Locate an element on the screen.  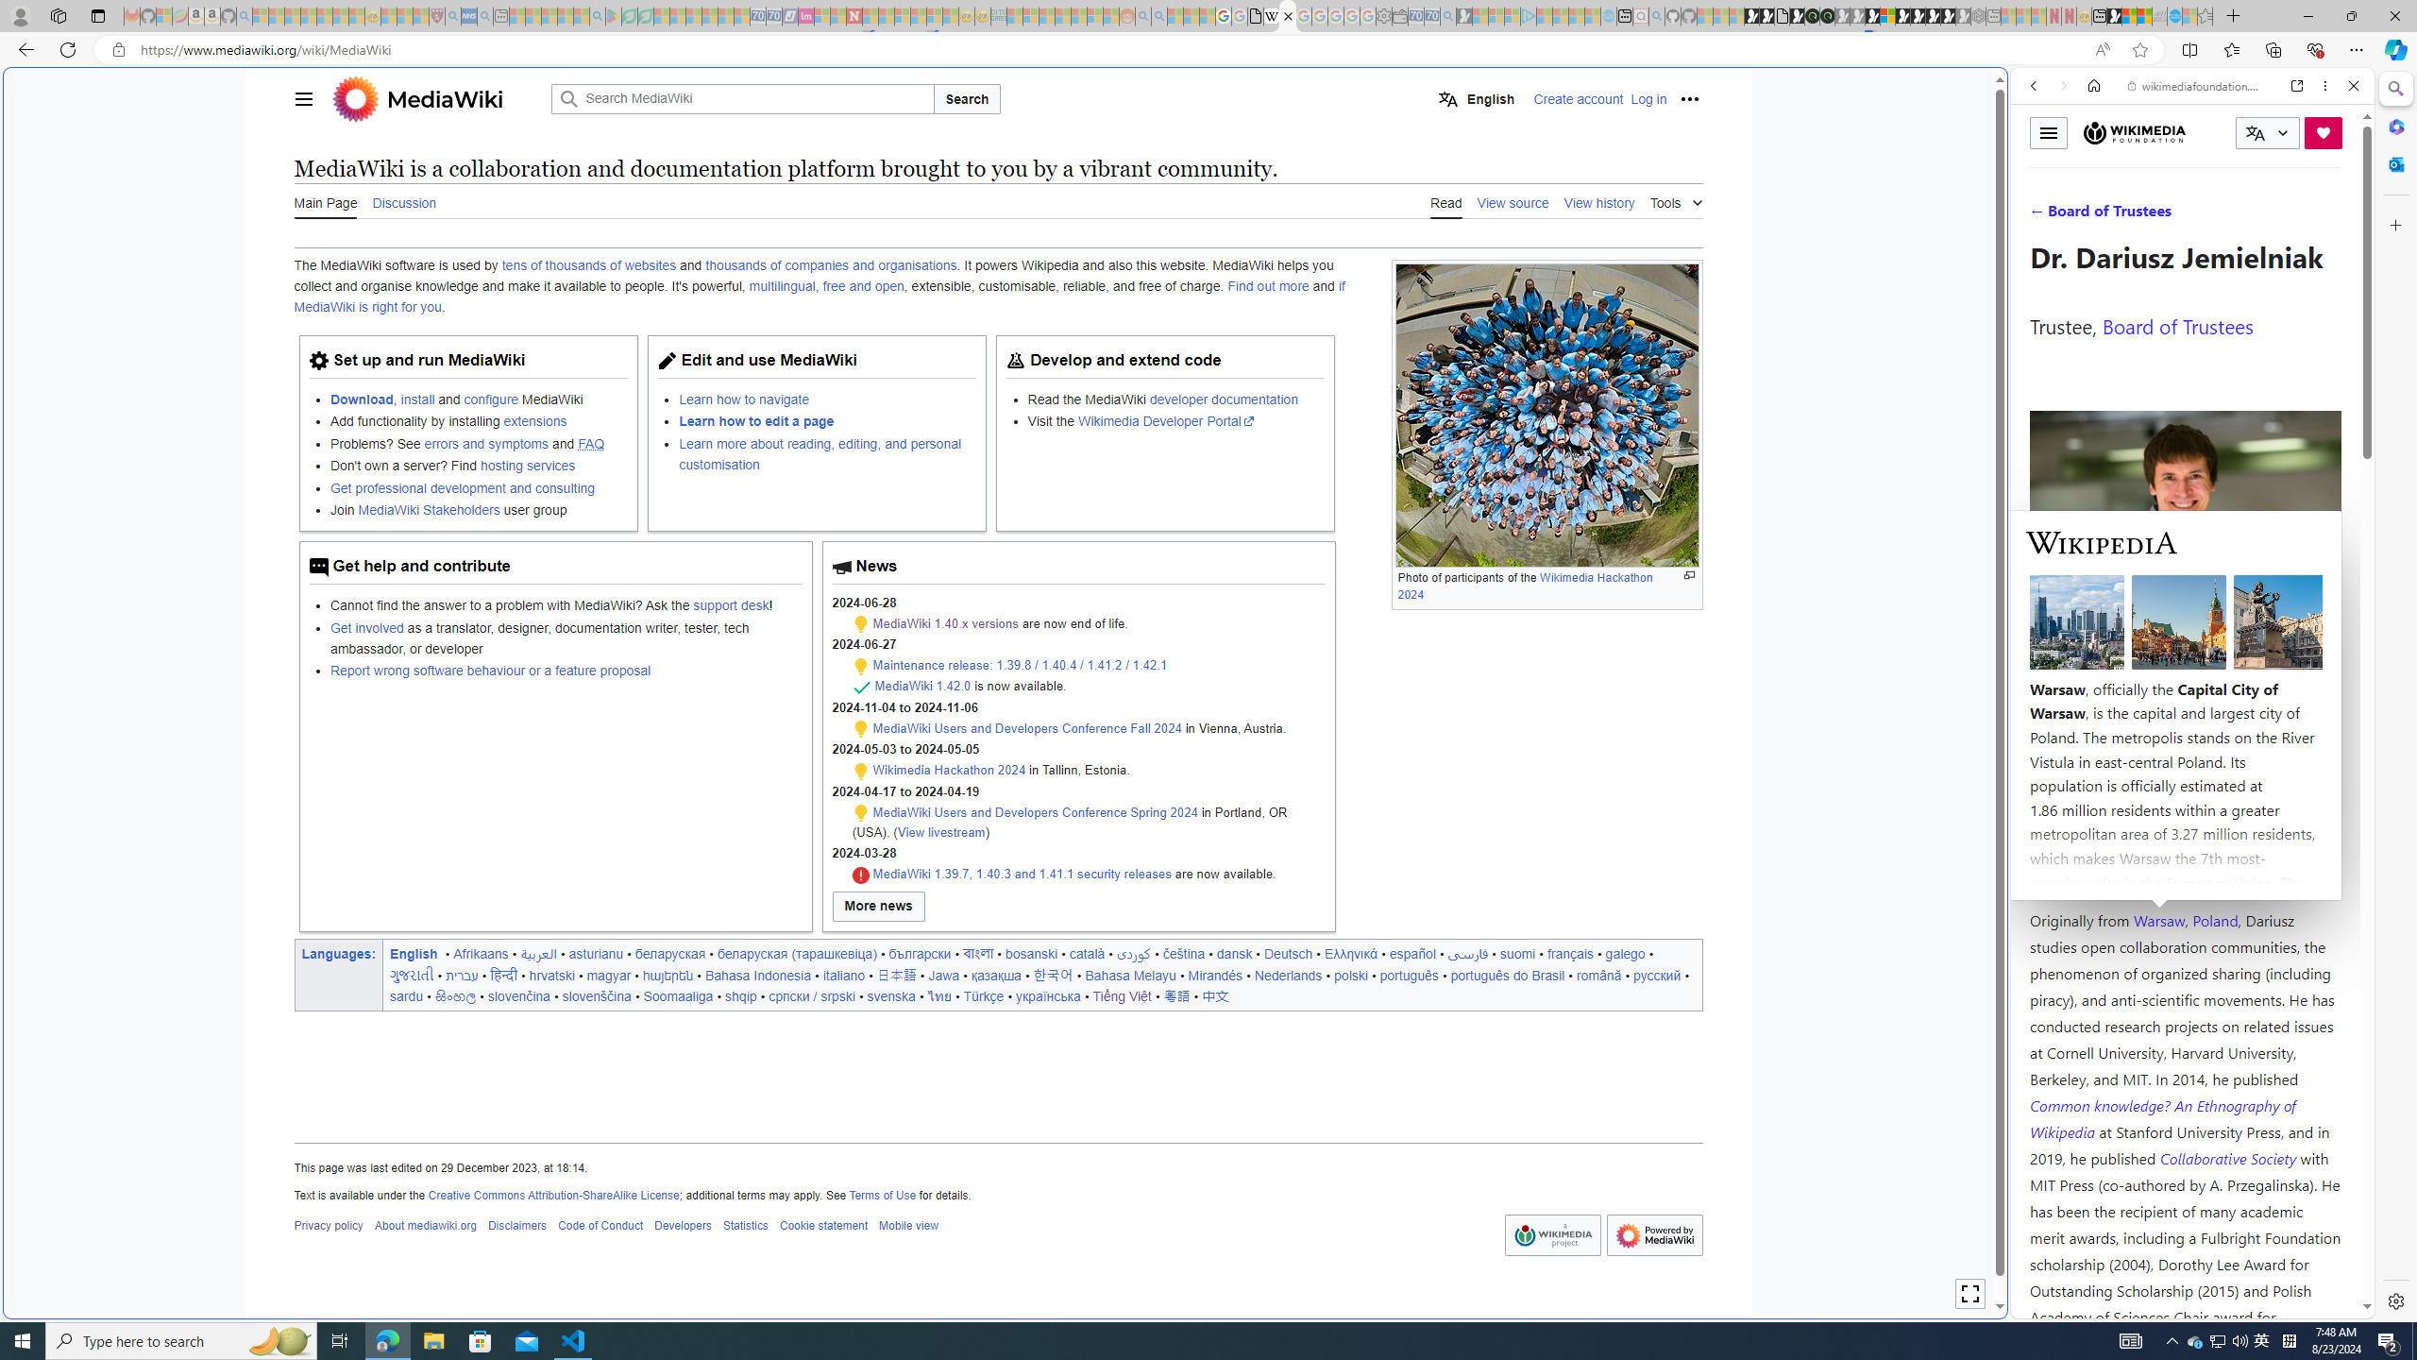
galego is located at coordinates (1625, 953).